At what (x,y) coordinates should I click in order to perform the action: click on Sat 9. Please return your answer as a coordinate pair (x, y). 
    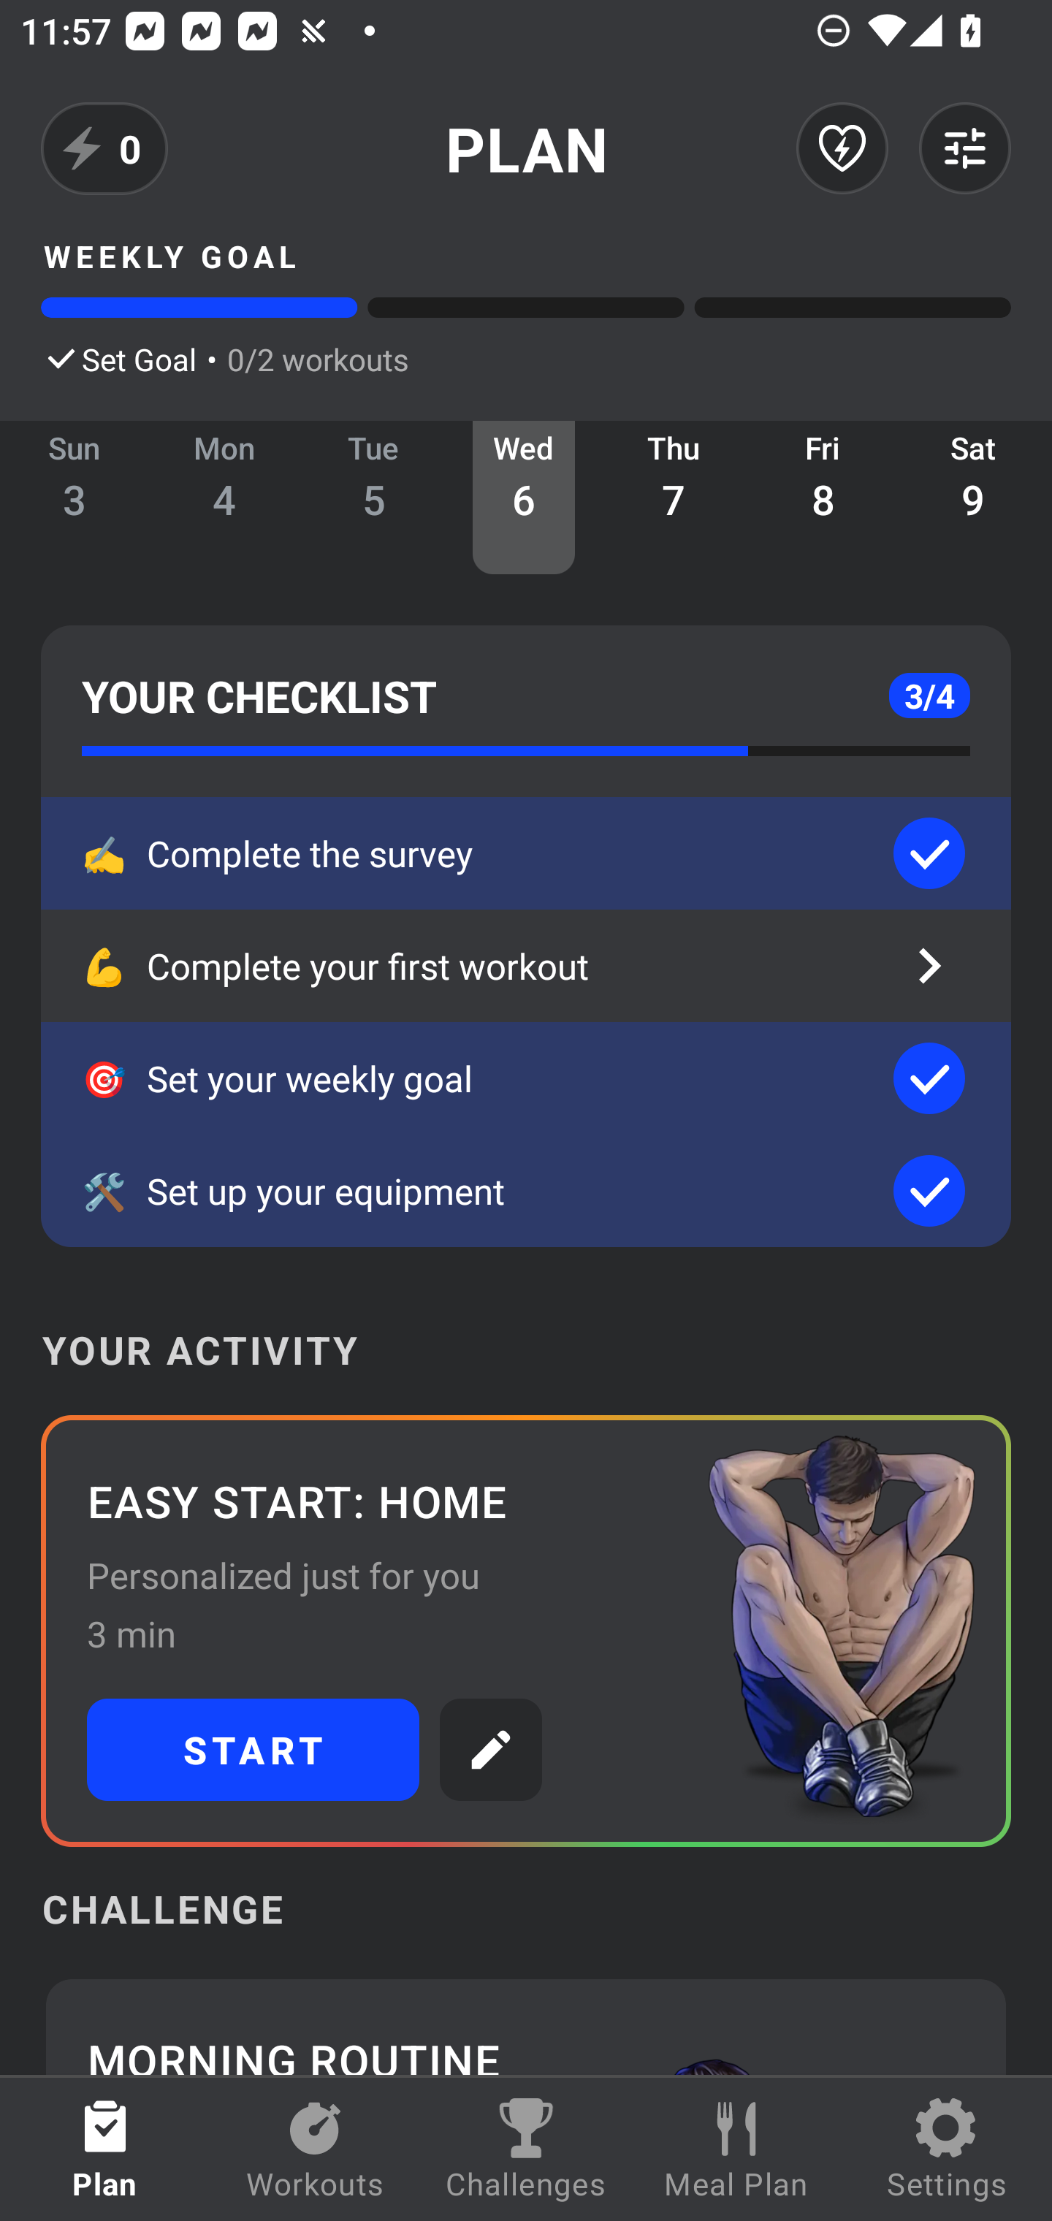
    Looking at the image, I should click on (973, 497).